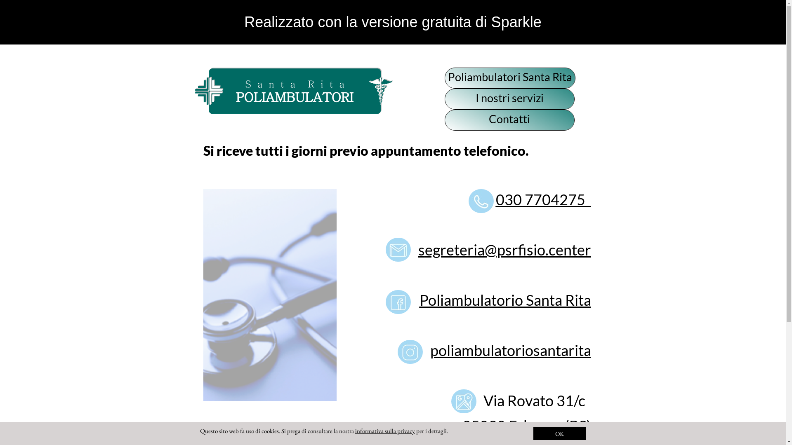 This screenshot has width=792, height=445. I want to click on egreteria@psrfisio.center, so click(508, 250).